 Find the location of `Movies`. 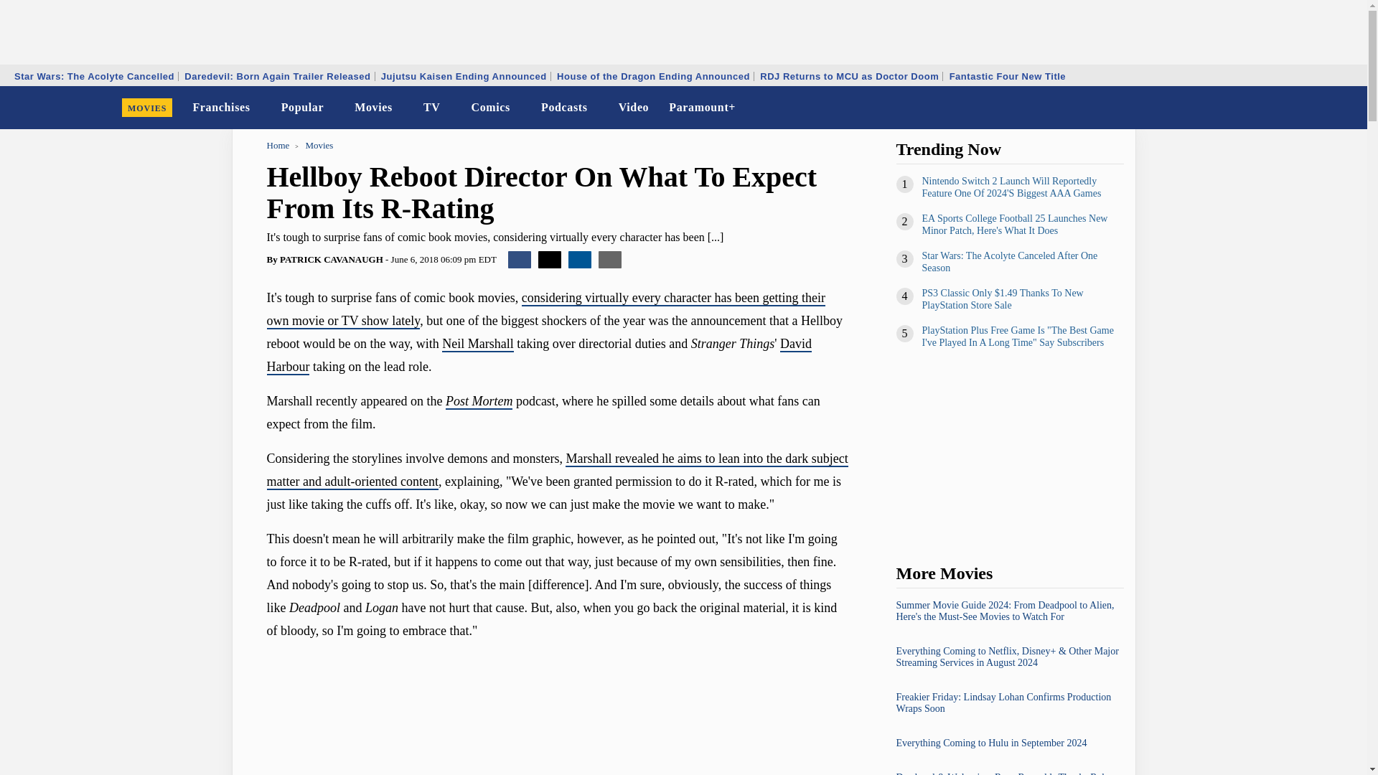

Movies is located at coordinates (373, 108).